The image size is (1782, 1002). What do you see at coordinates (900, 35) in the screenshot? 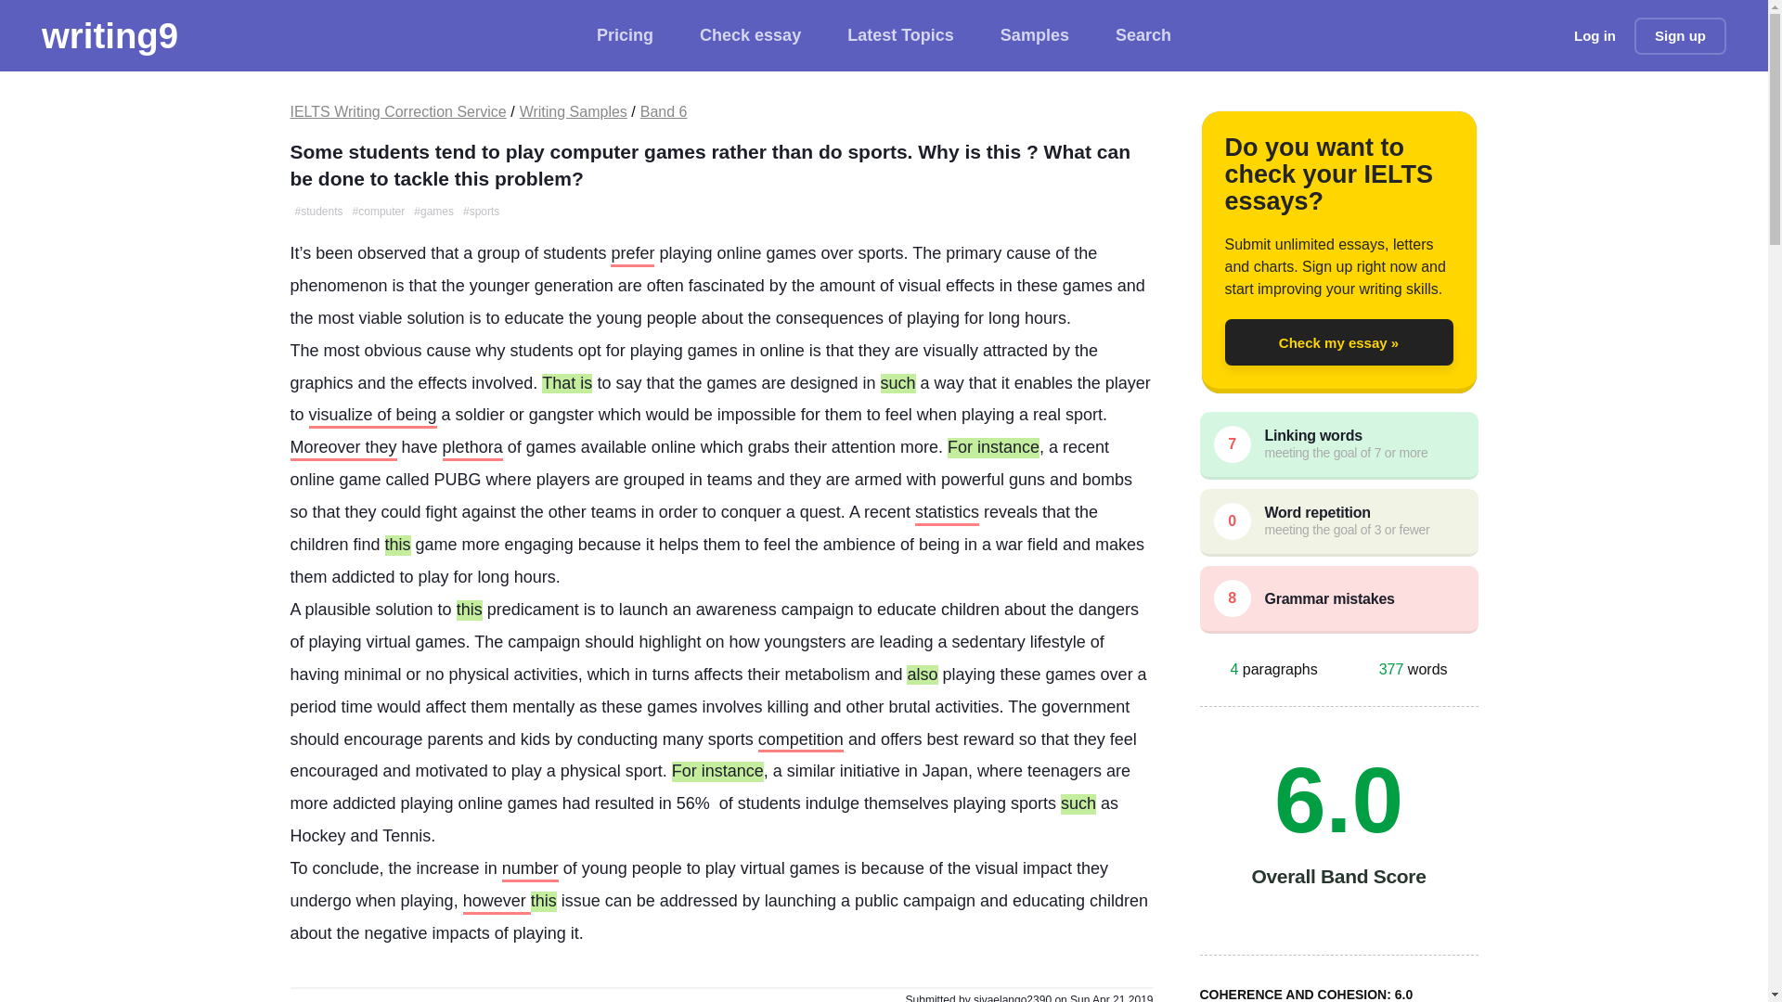
I see `Latest Topics` at bounding box center [900, 35].